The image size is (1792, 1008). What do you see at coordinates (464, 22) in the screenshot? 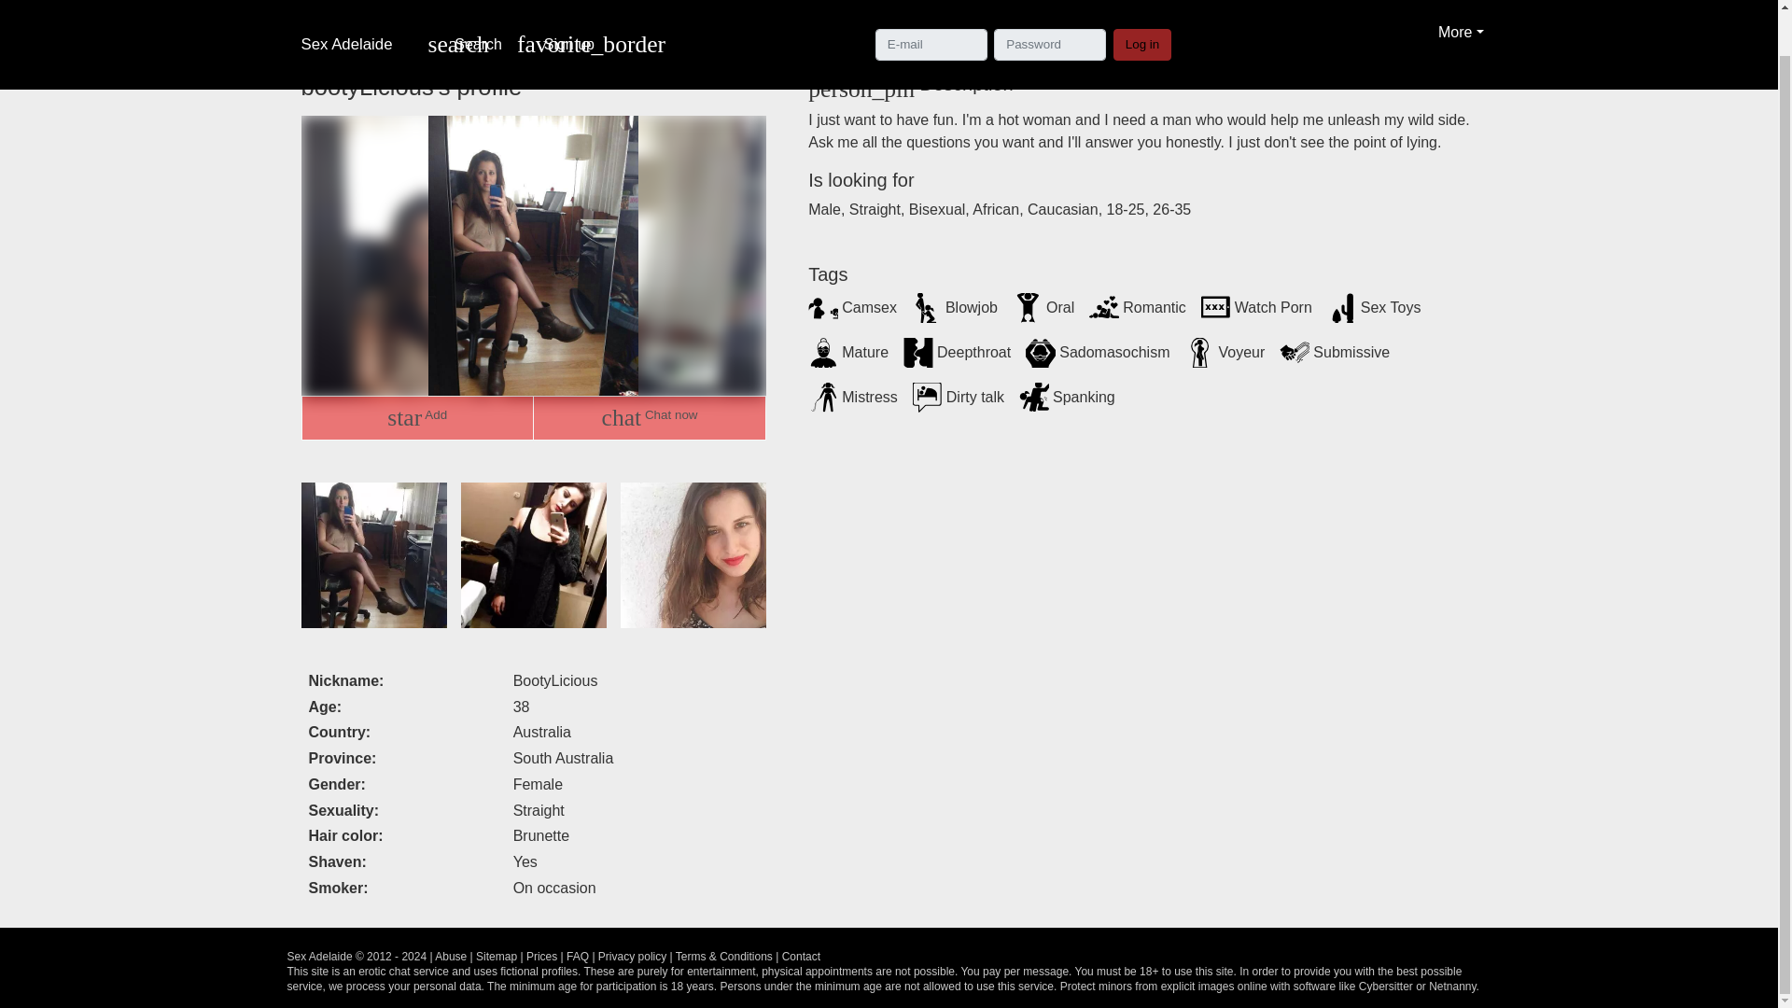
I see `Sex Adelaide` at bounding box center [464, 22].